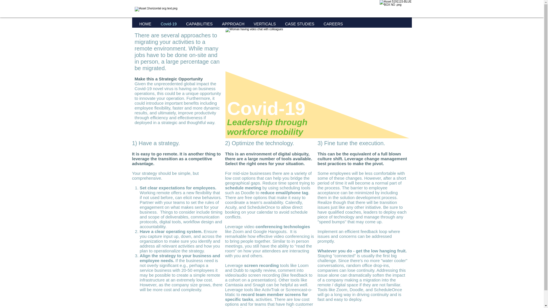 Image resolution: width=548 pixels, height=308 pixels. I want to click on APPROACH, so click(233, 24).